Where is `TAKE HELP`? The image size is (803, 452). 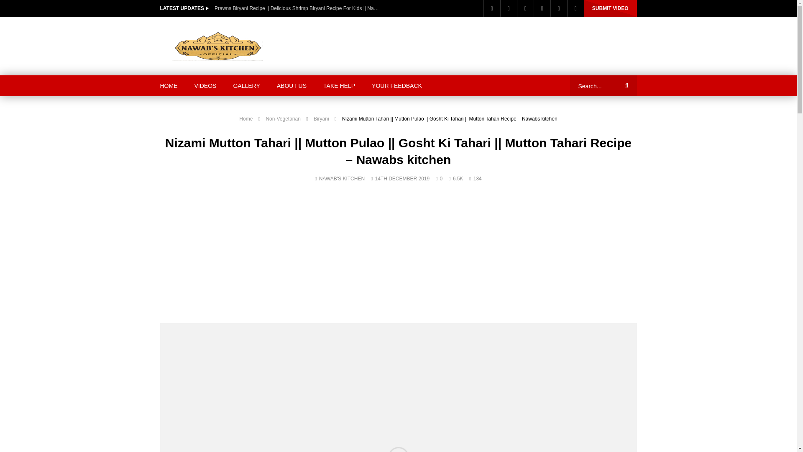 TAKE HELP is located at coordinates (339, 86).